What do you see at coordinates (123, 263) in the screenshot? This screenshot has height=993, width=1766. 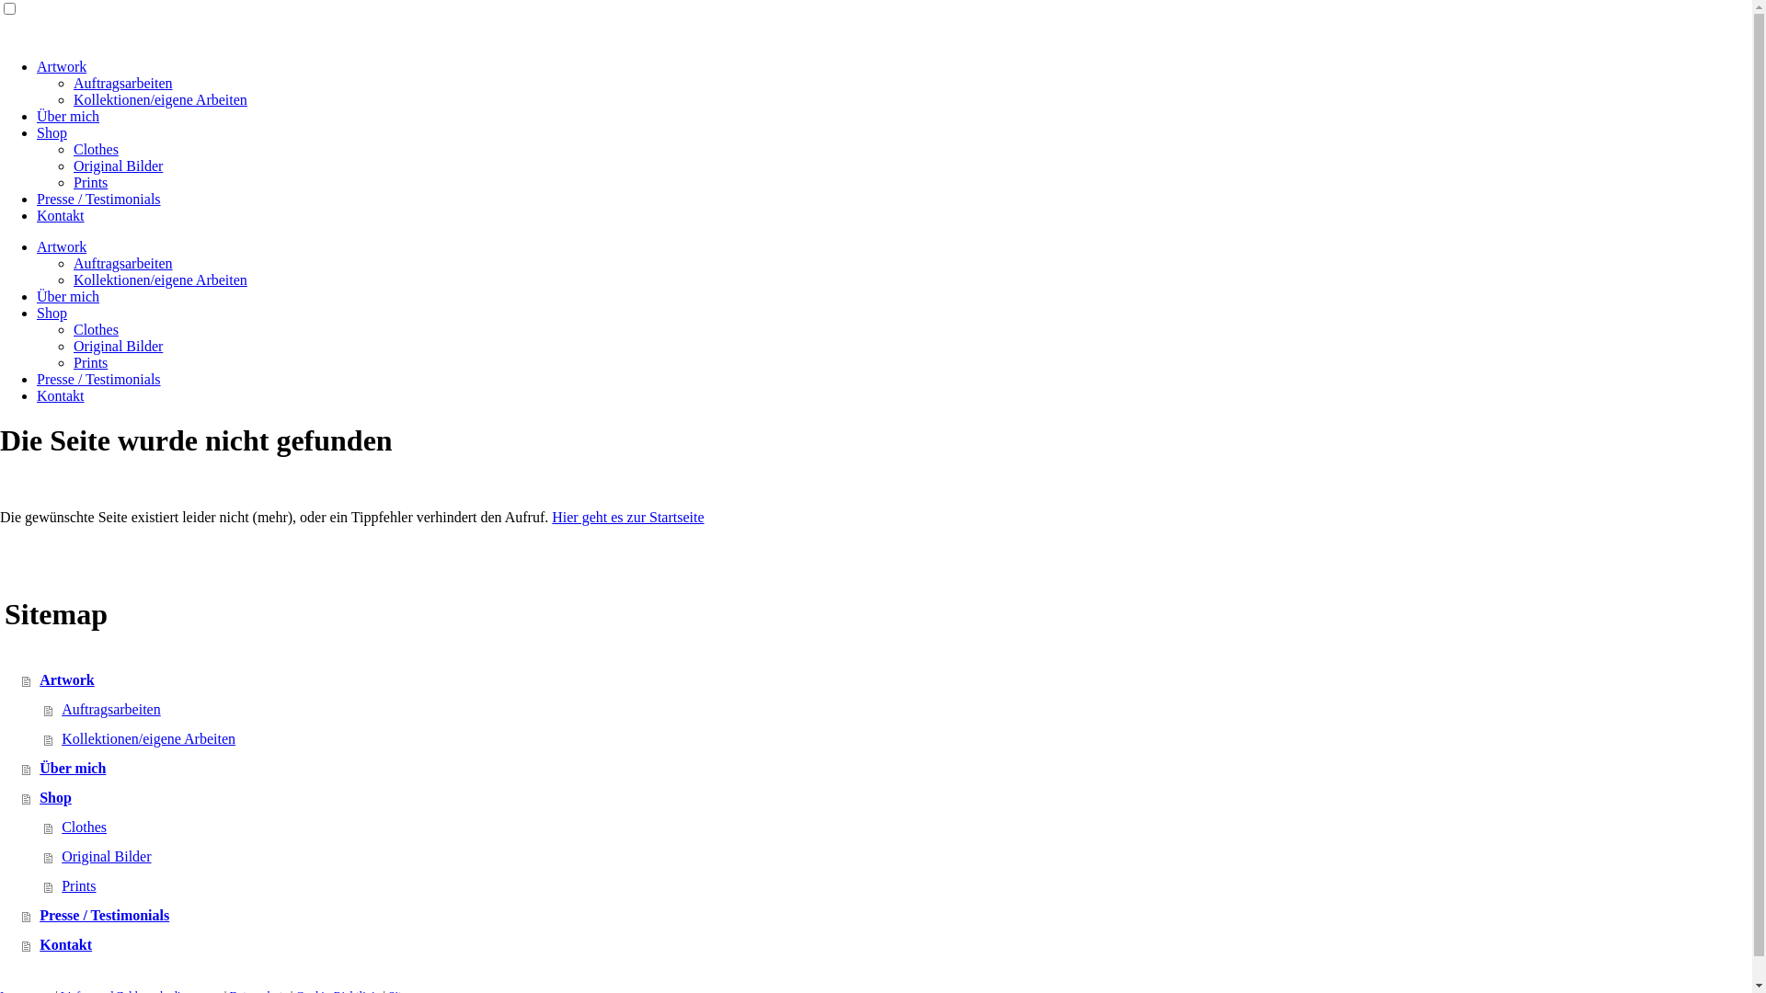 I see `Auftragsarbeiten` at bounding box center [123, 263].